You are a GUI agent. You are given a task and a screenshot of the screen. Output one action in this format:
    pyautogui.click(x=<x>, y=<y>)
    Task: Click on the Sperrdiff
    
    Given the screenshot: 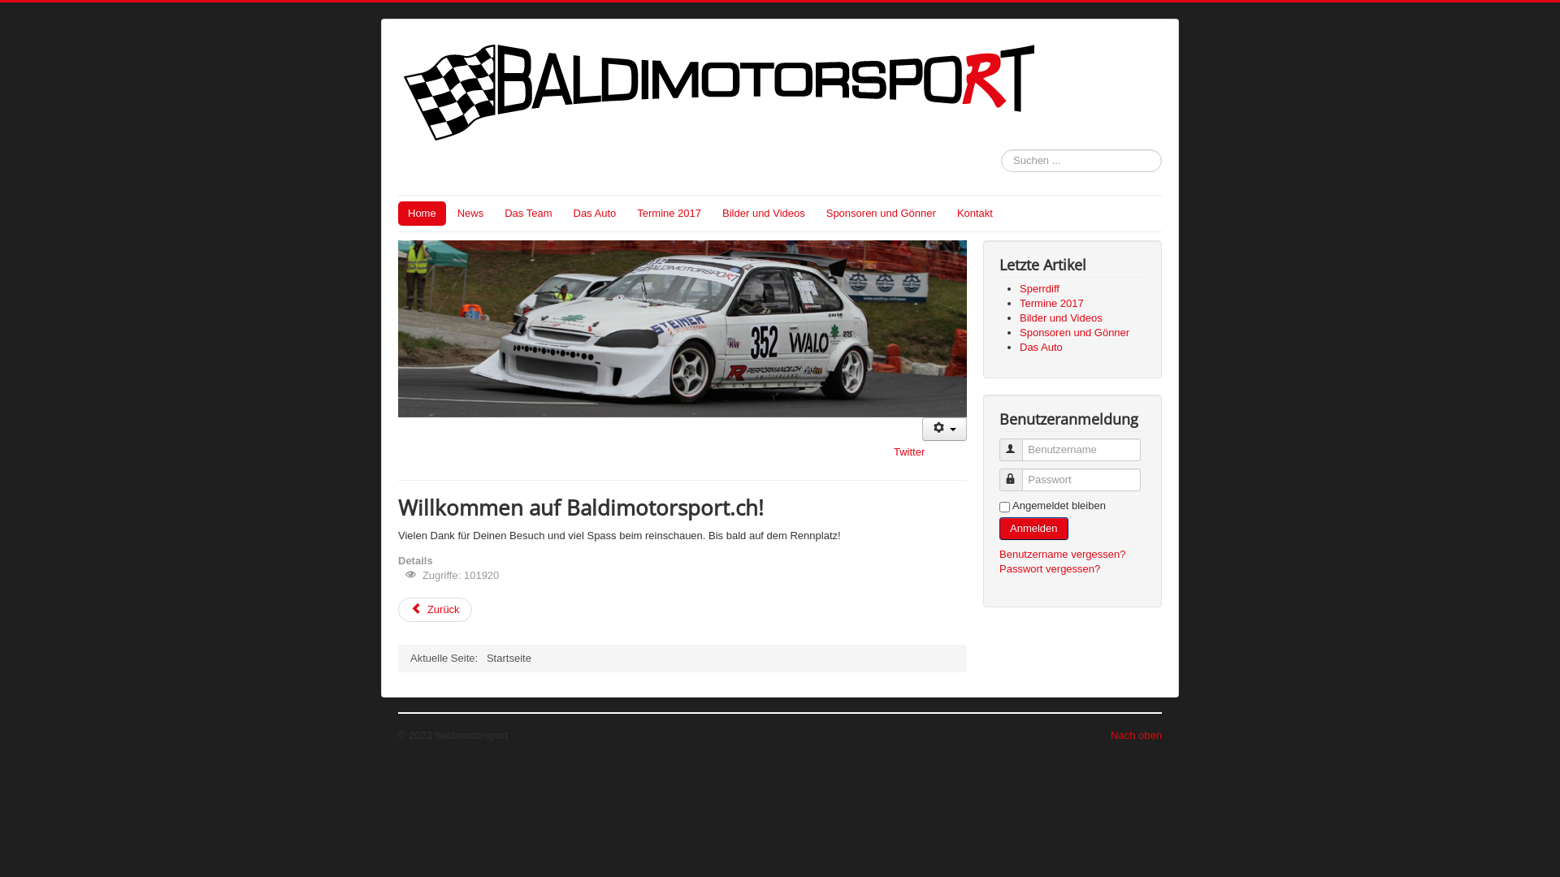 What is the action you would take?
    pyautogui.click(x=1040, y=289)
    